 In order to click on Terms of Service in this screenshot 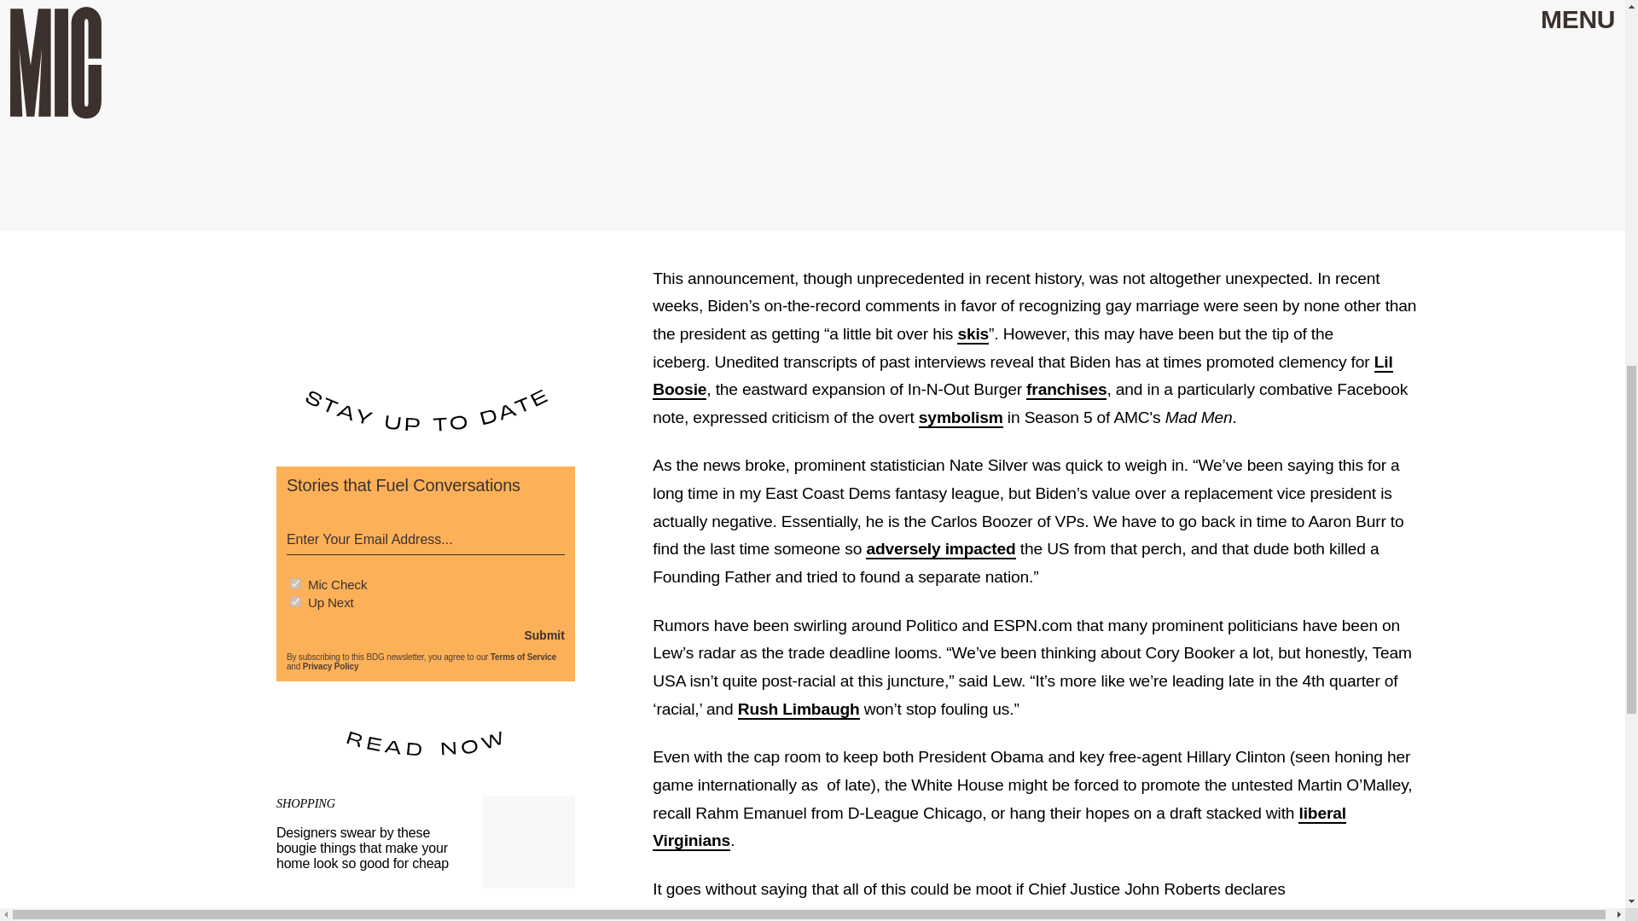, I will do `click(523, 657)`.